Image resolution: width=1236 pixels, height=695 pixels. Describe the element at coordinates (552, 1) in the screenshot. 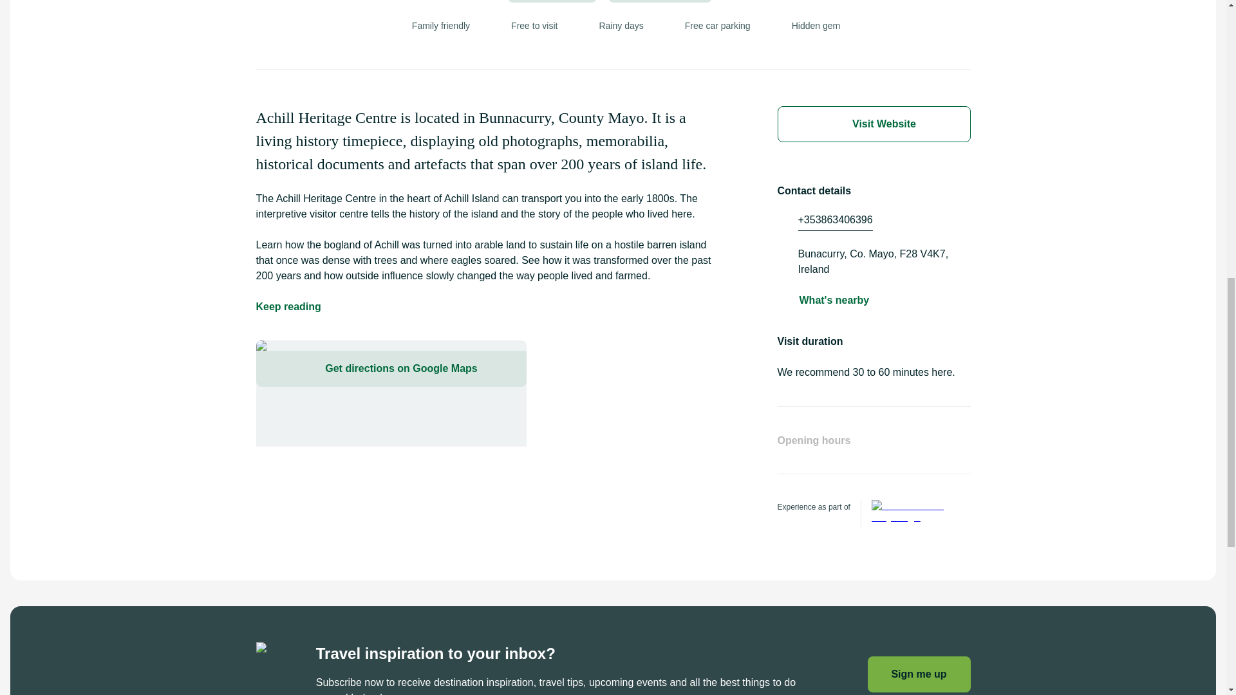

I see `FREE THINGS TO DO` at that location.